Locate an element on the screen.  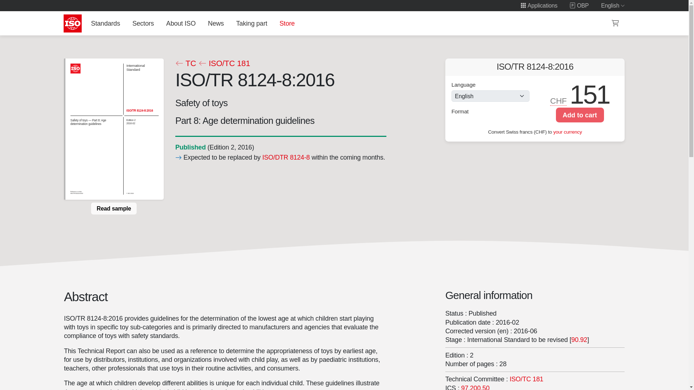
Read sample is located at coordinates (113, 208).